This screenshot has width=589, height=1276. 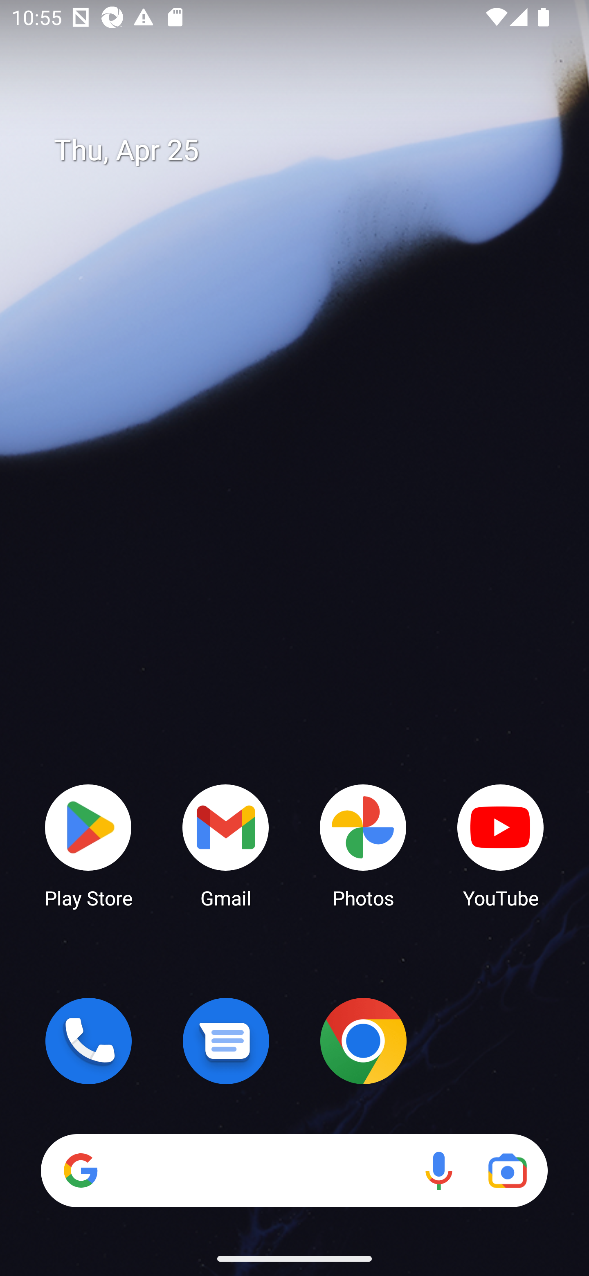 I want to click on Chrome, so click(x=363, y=1041).